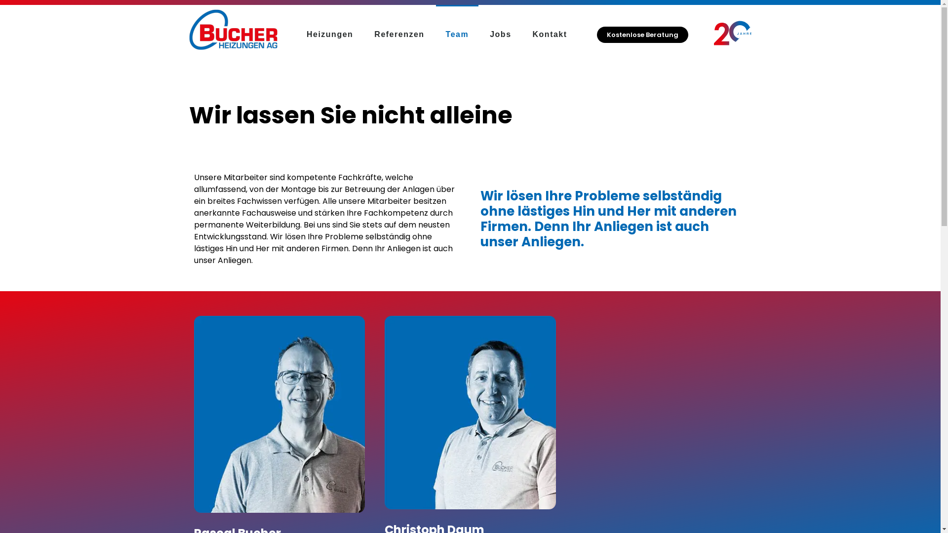  What do you see at coordinates (457, 35) in the screenshot?
I see `Team` at bounding box center [457, 35].